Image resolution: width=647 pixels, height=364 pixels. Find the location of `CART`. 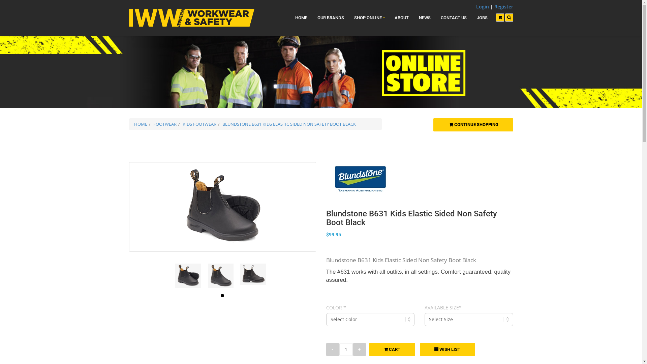

CART is located at coordinates (392, 350).